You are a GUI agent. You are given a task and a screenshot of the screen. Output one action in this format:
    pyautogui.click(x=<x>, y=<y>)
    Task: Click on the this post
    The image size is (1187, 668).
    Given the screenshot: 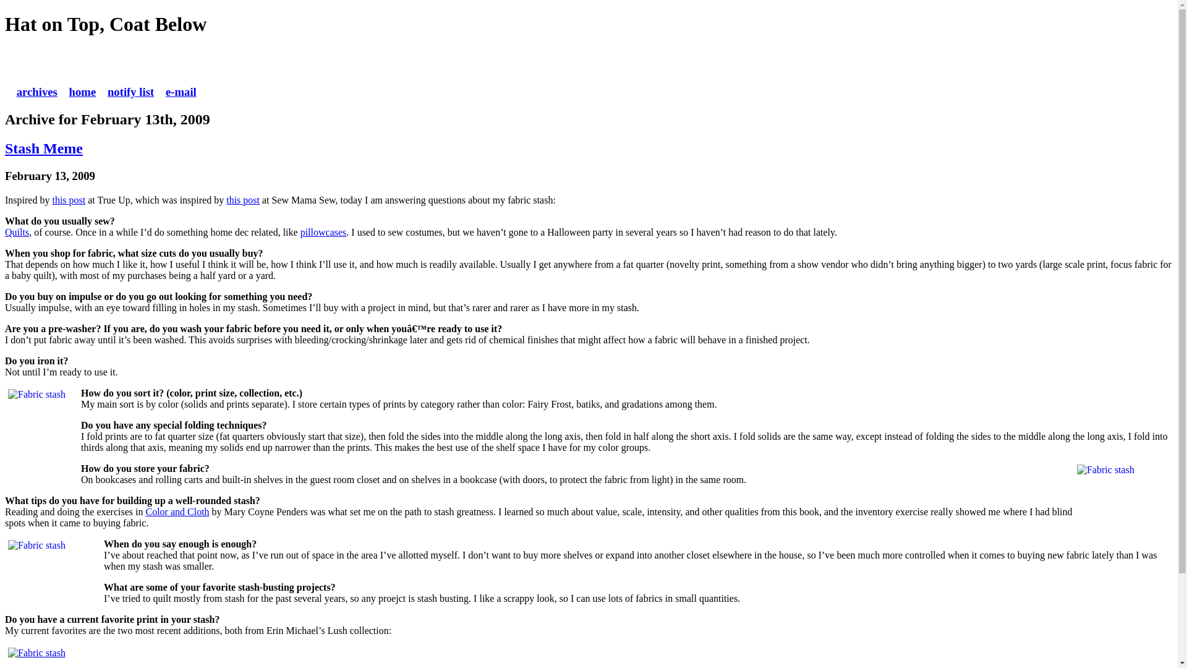 What is the action you would take?
    pyautogui.click(x=69, y=200)
    